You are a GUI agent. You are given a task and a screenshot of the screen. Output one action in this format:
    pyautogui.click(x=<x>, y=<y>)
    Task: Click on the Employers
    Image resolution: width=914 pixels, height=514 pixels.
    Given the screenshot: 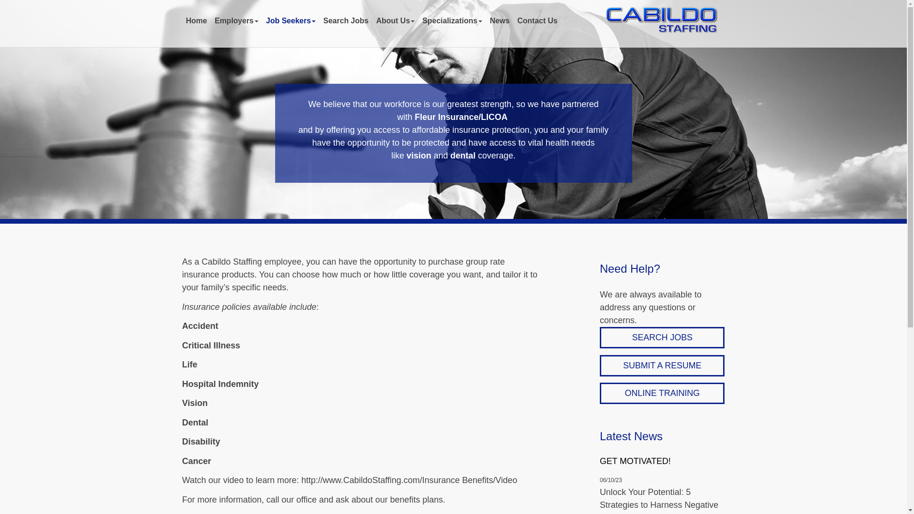 What is the action you would take?
    pyautogui.click(x=237, y=21)
    